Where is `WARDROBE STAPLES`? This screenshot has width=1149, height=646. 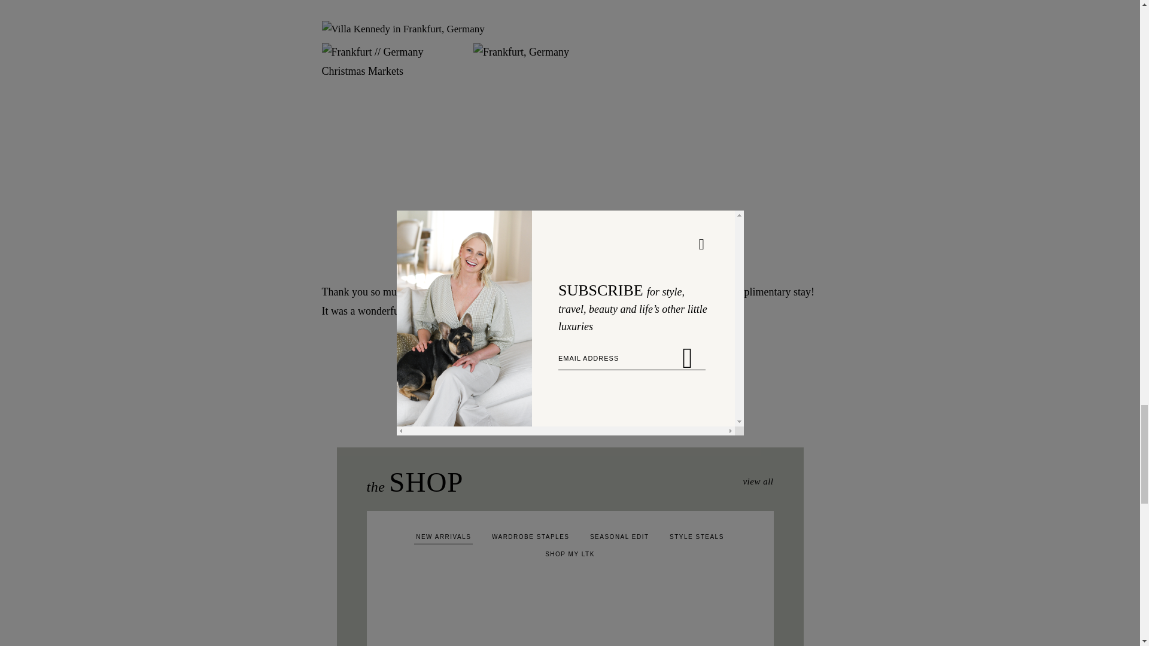
WARDROBE STAPLES is located at coordinates (530, 539).